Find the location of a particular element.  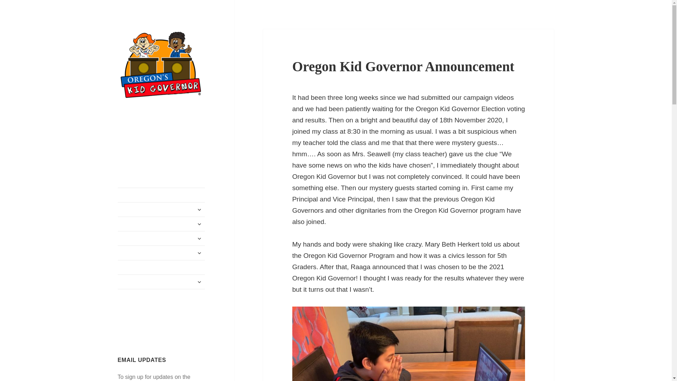

expand child menu is located at coordinates (199, 238).